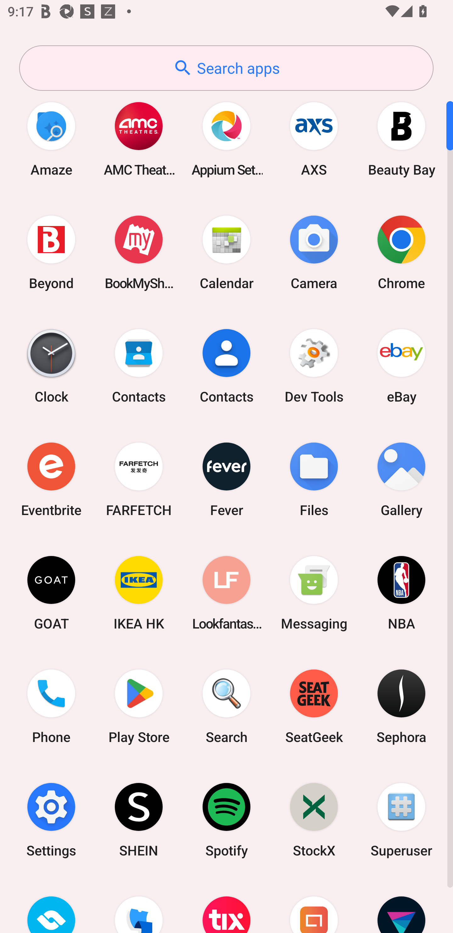 This screenshot has width=453, height=933. I want to click on Calendar, so click(226, 252).